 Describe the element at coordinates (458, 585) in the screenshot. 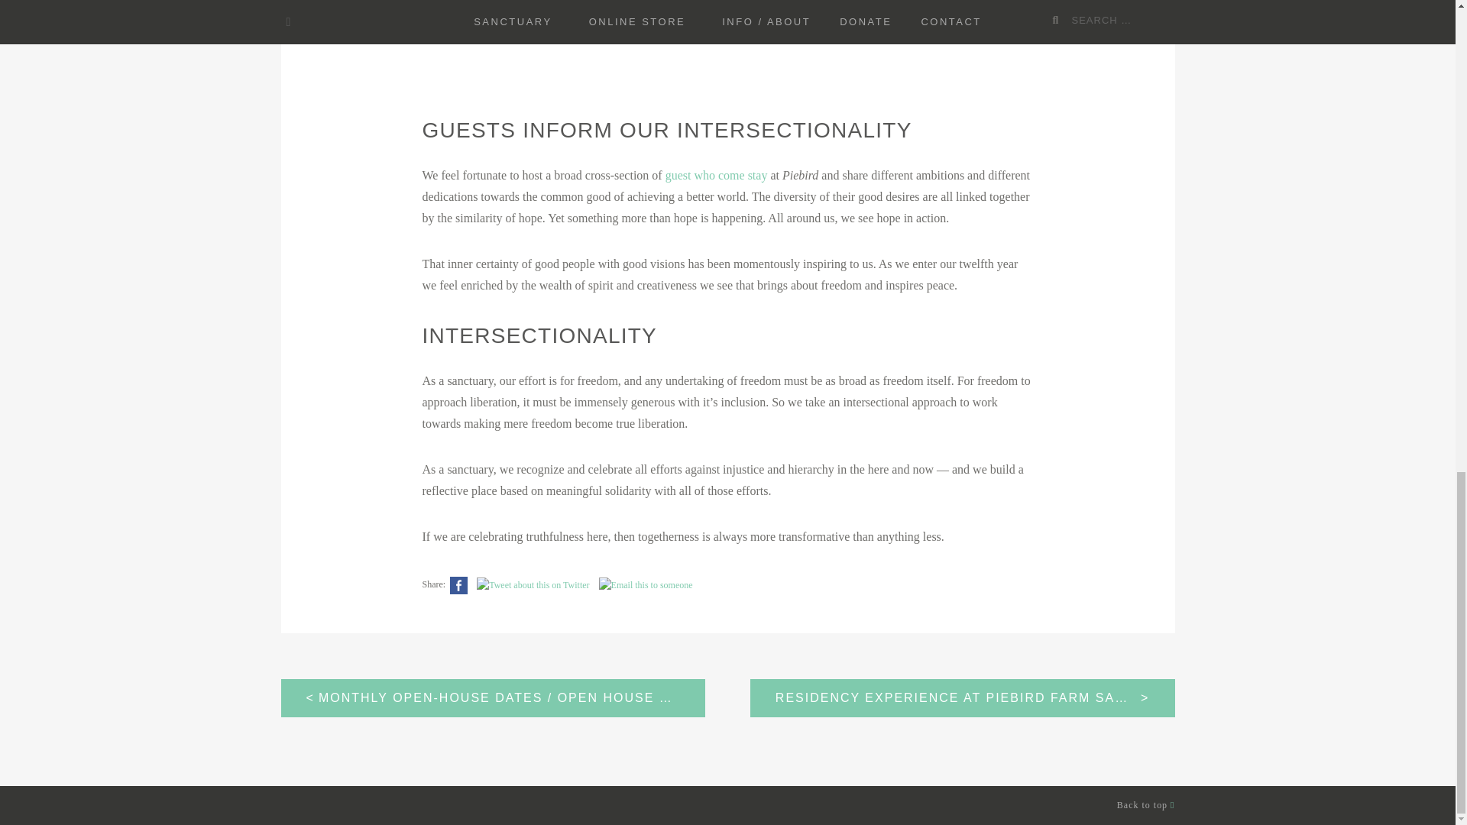

I see `Facebook` at that location.